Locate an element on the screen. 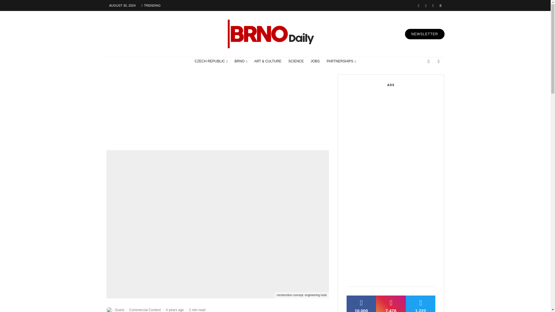 This screenshot has height=312, width=555. NEWSLETTER is located at coordinates (425, 34).